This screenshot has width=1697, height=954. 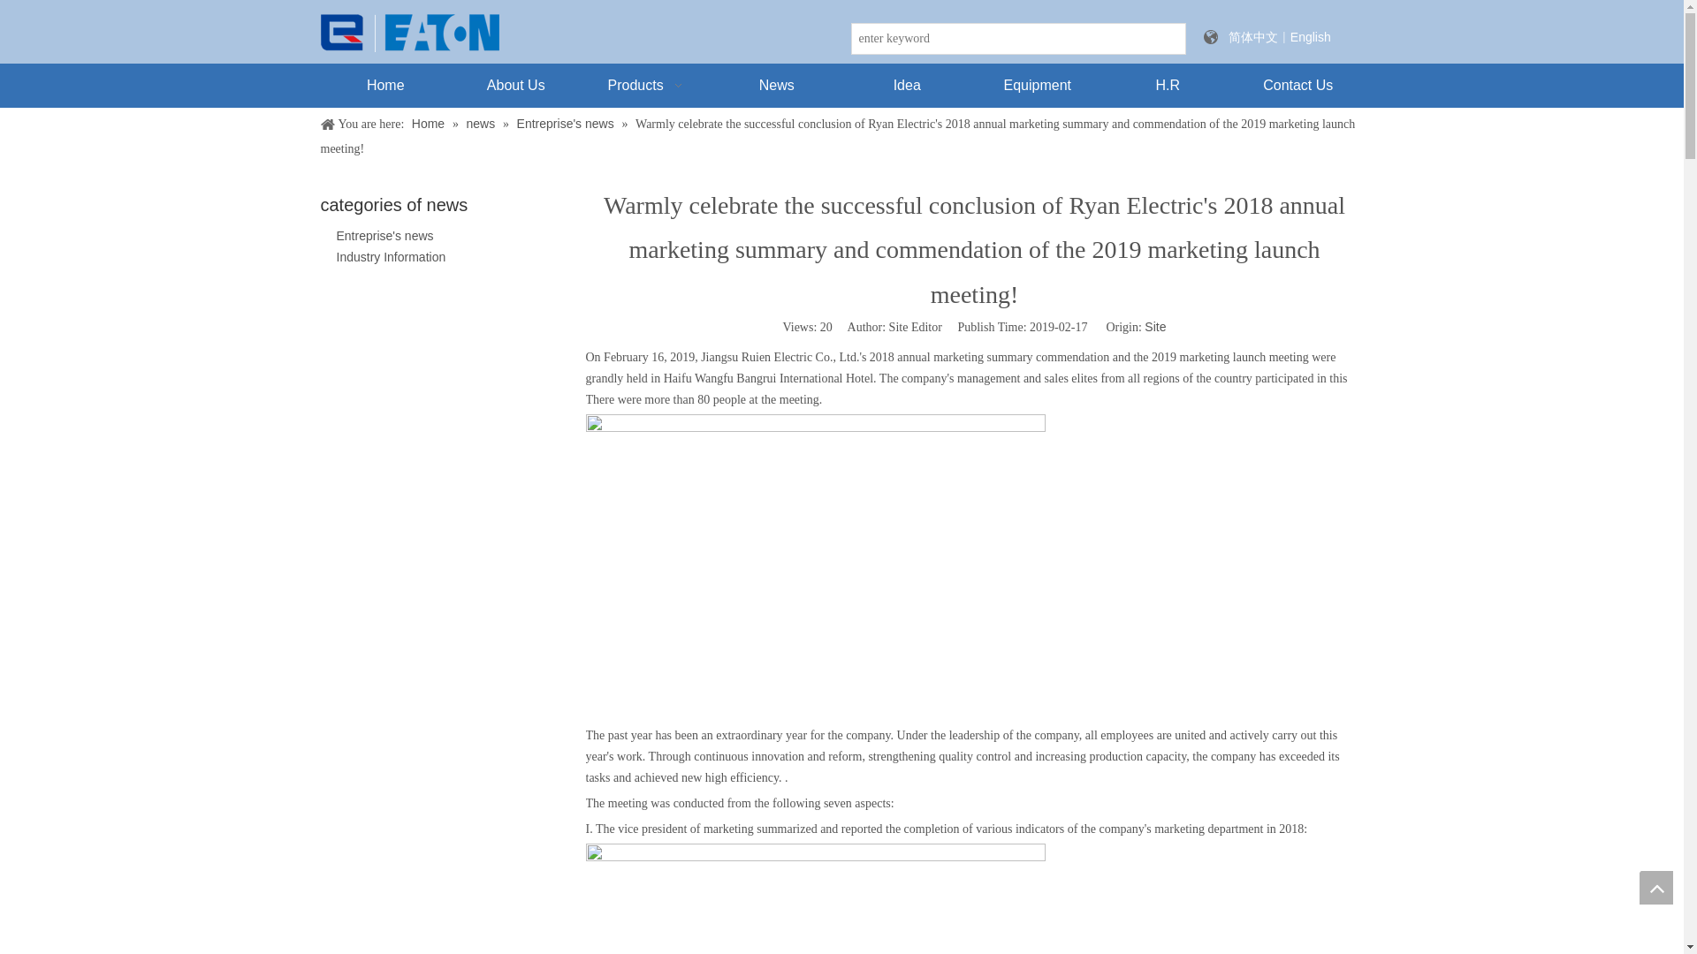 I want to click on news, so click(x=483, y=123).